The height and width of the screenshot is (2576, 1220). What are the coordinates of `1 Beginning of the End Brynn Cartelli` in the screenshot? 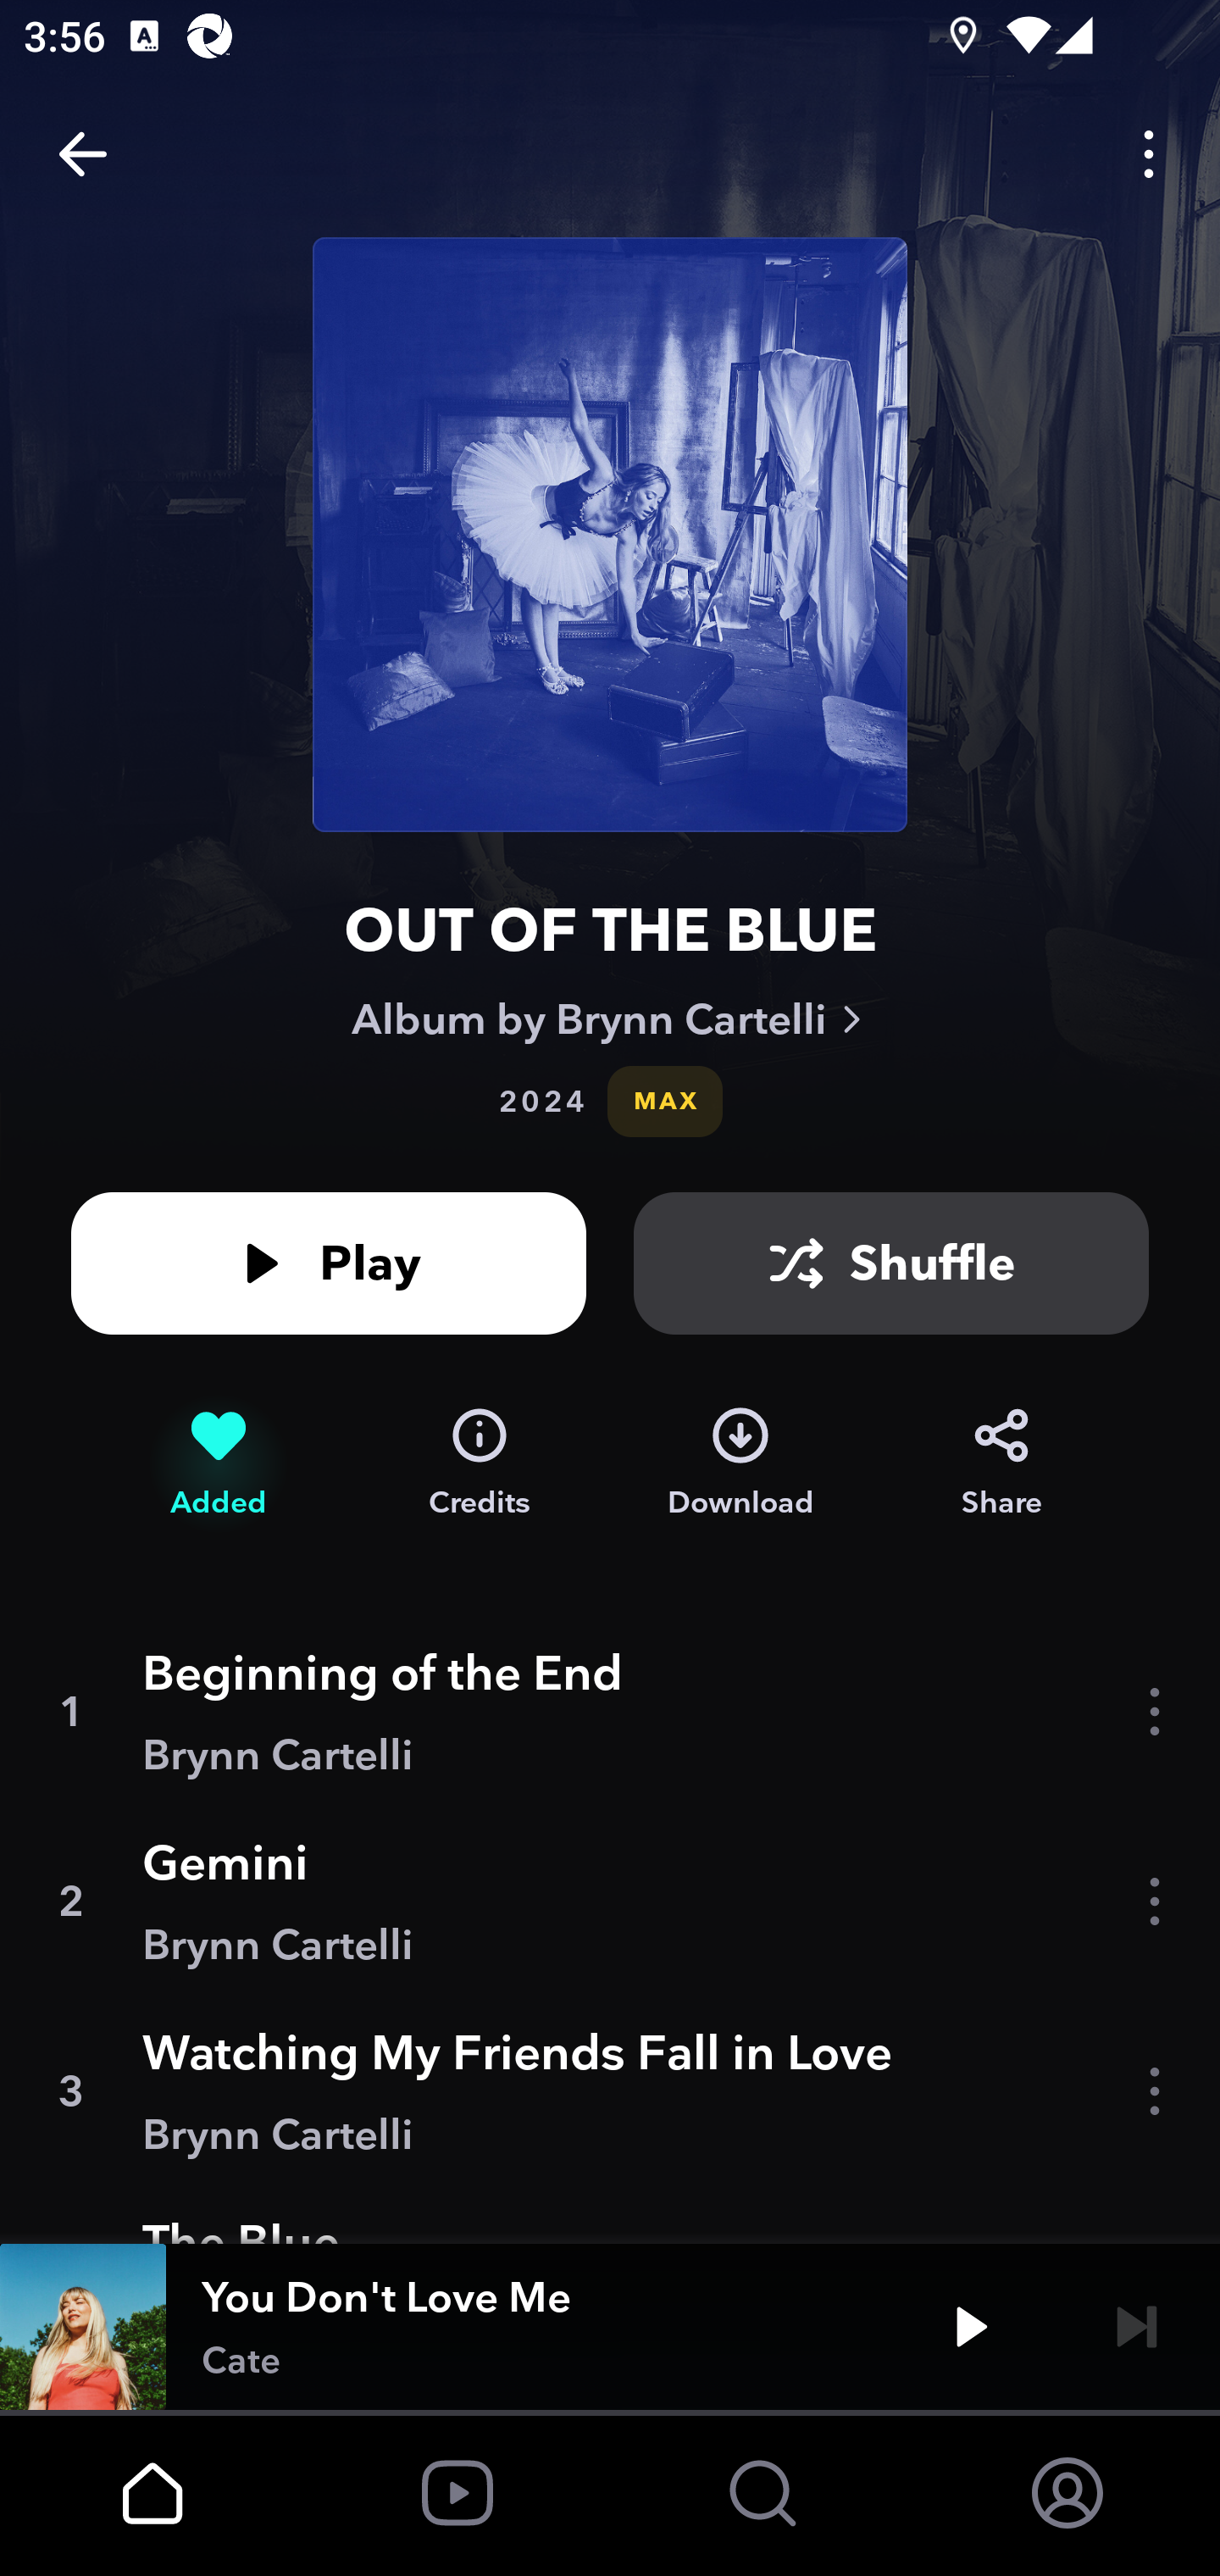 It's located at (610, 1712).